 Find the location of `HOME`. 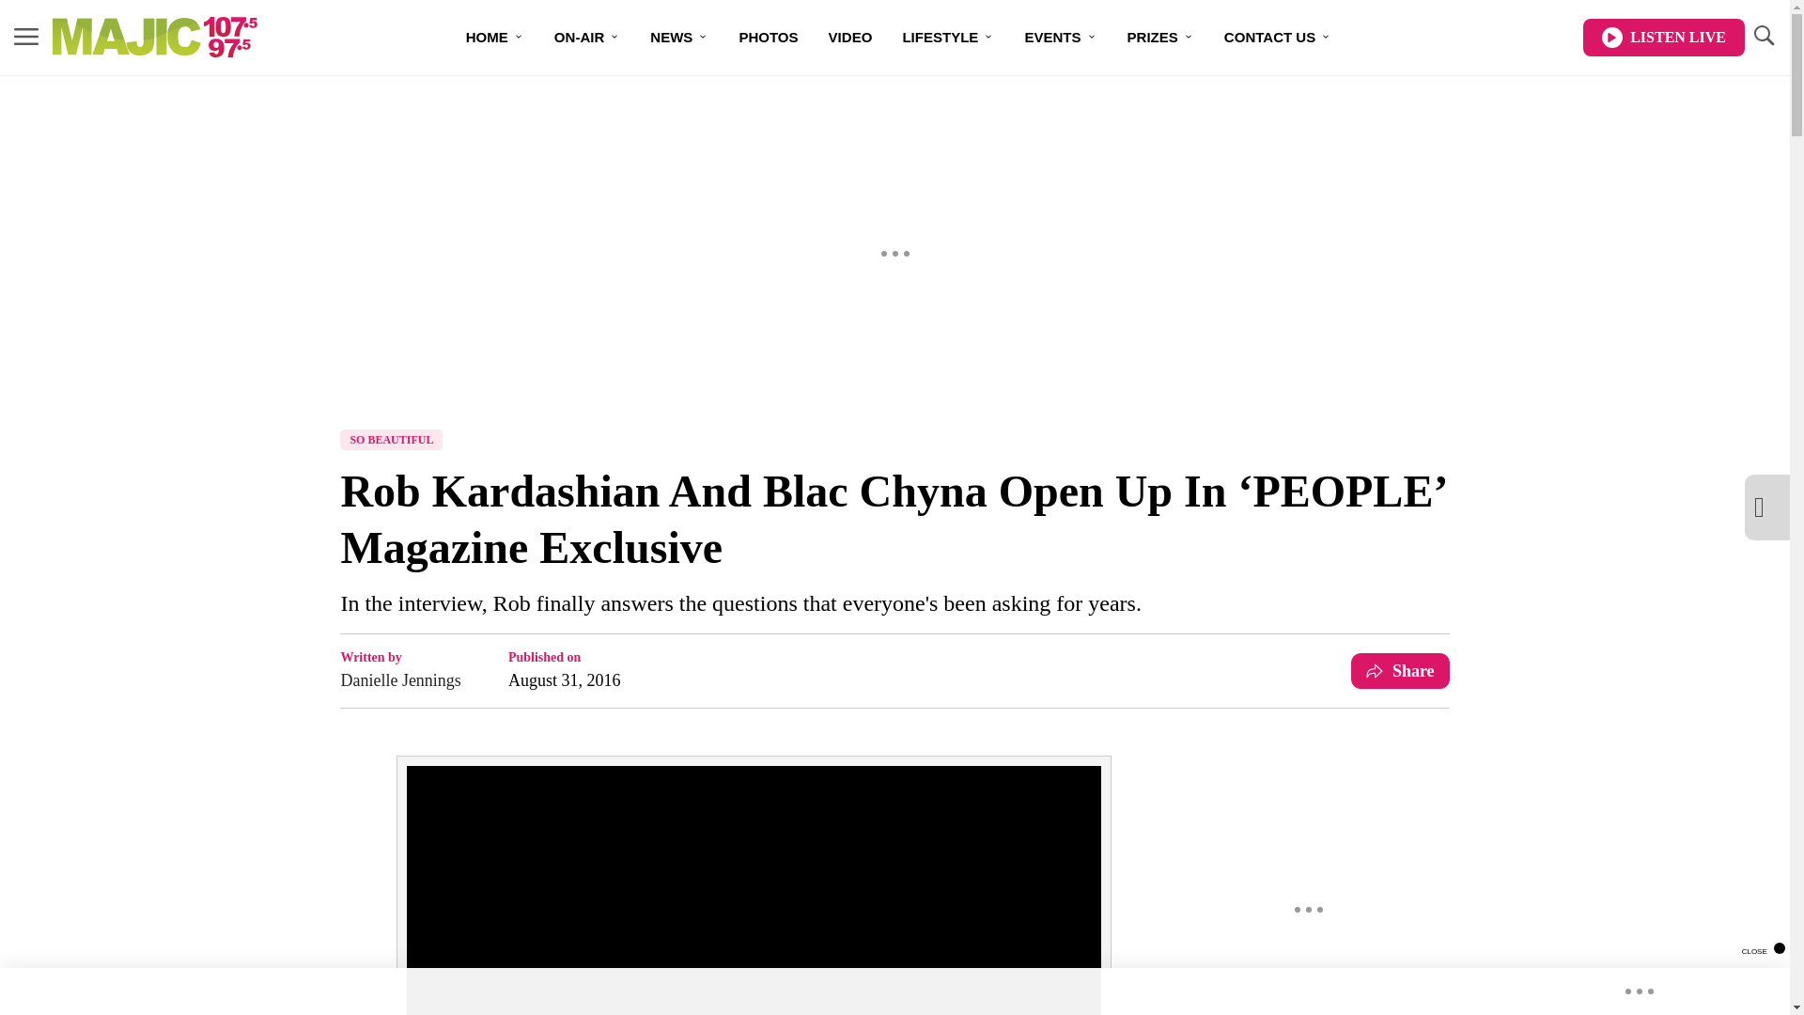

HOME is located at coordinates (495, 38).